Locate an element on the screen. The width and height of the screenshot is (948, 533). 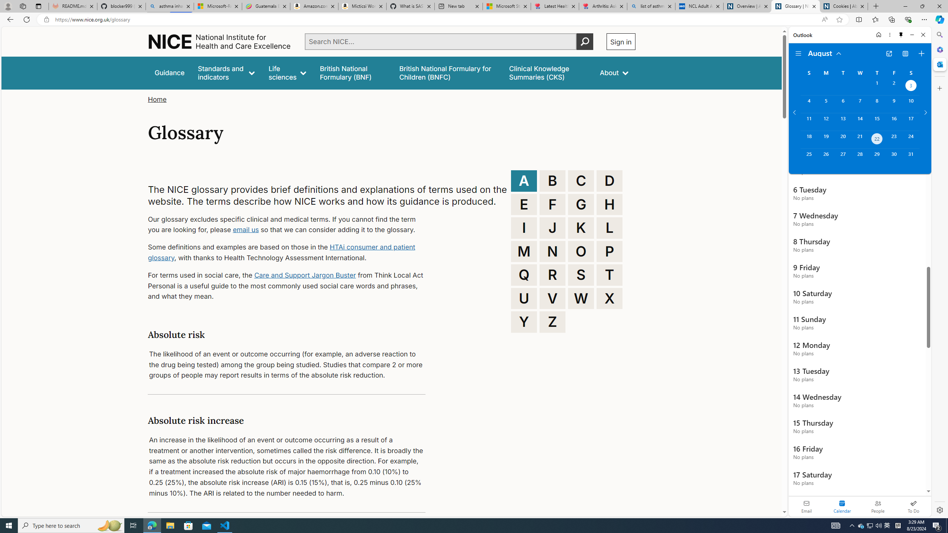
Monday, August 5, 2024.  is located at coordinates (825, 104).